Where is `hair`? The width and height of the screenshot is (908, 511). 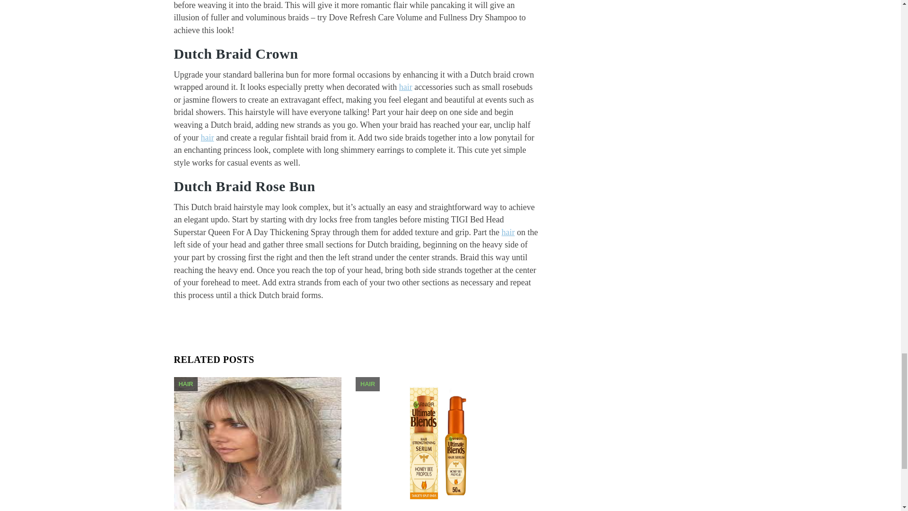 hair is located at coordinates (406, 87).